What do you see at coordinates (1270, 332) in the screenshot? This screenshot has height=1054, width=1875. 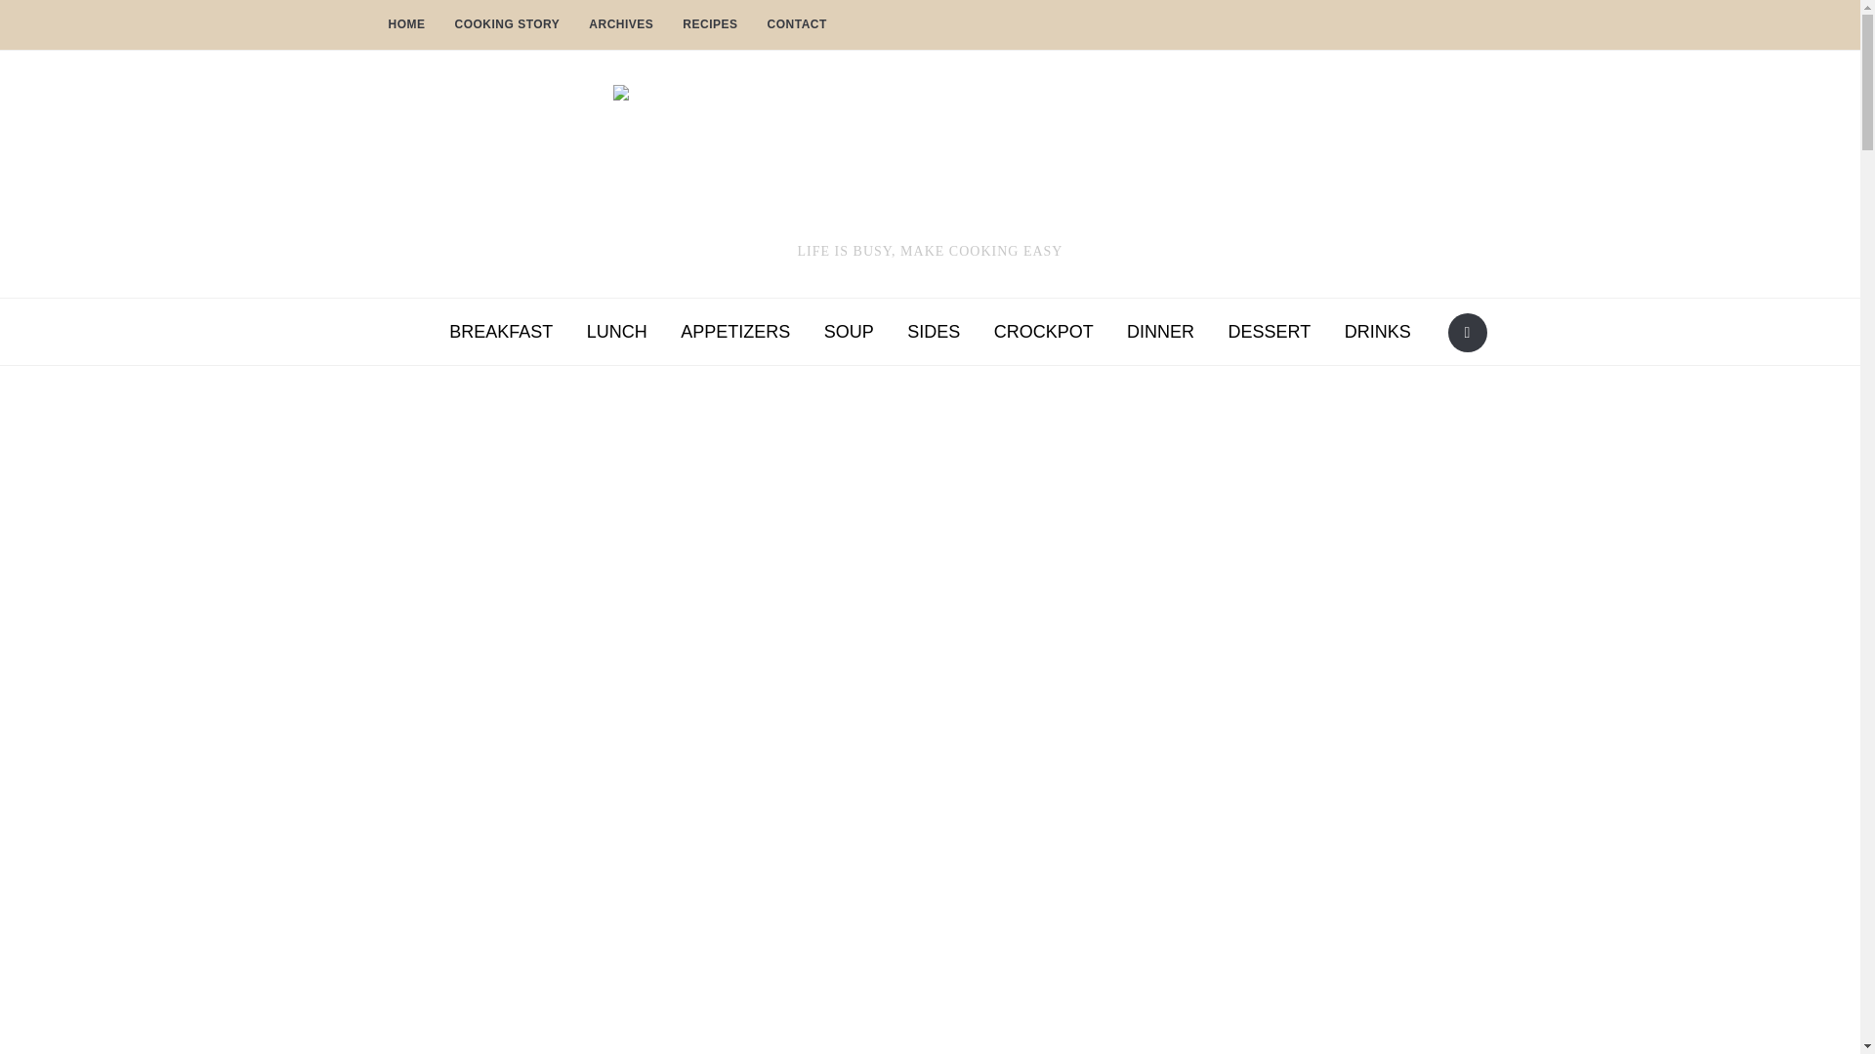 I see `DESSERT` at bounding box center [1270, 332].